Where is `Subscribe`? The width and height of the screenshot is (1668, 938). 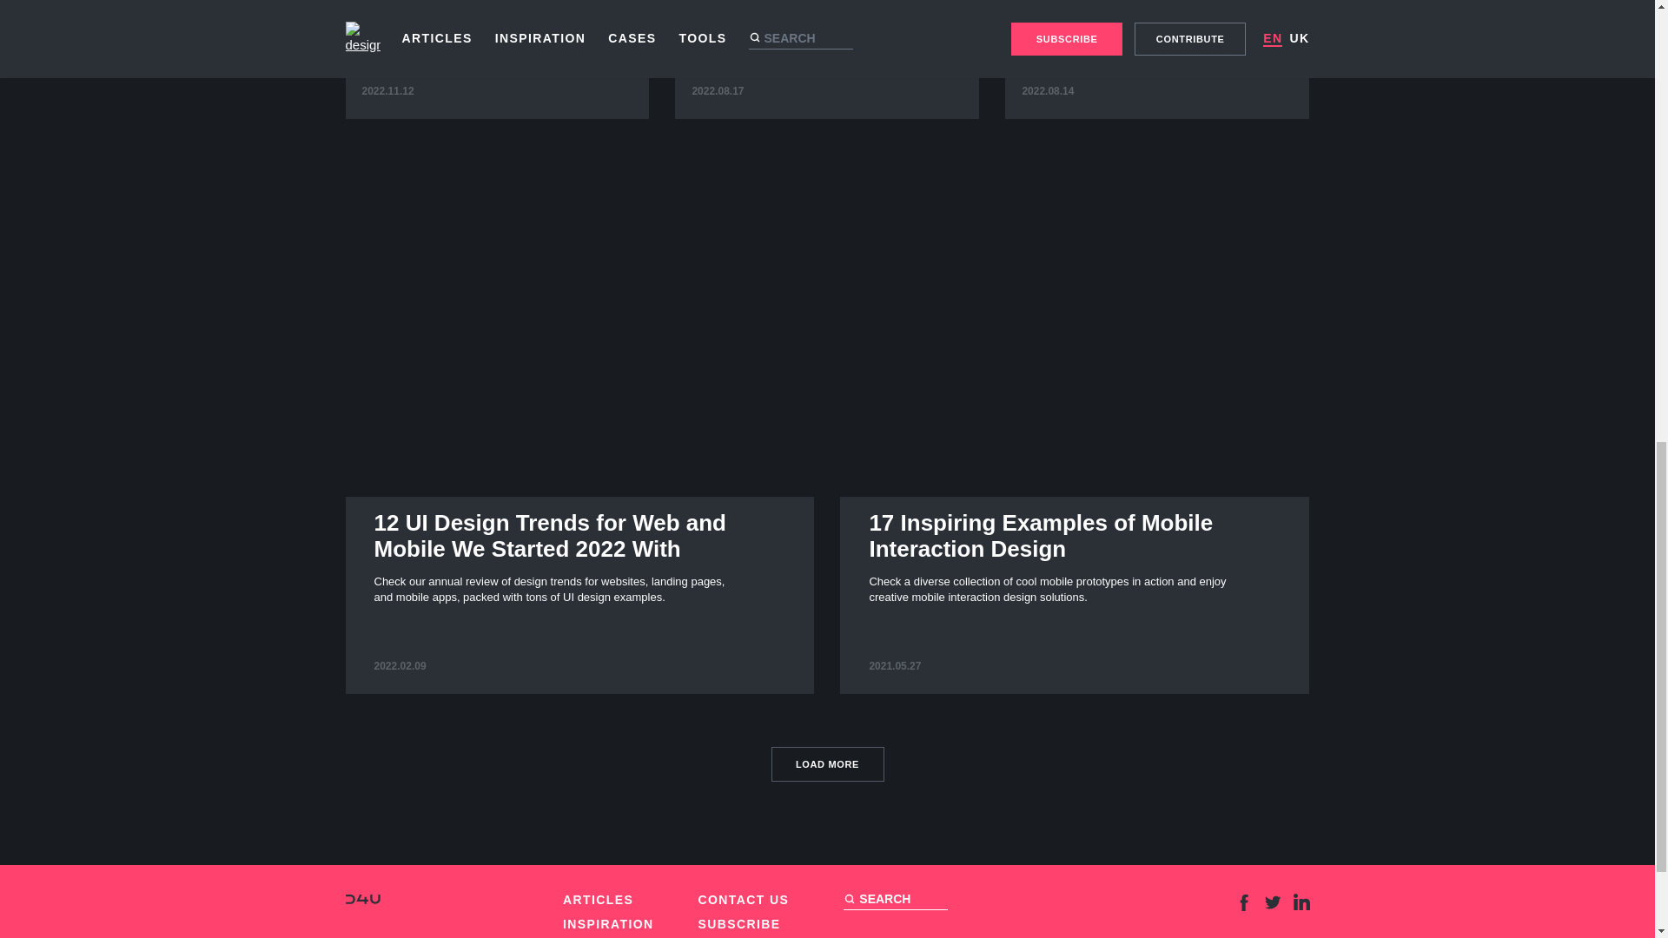 Subscribe is located at coordinates (739, 924).